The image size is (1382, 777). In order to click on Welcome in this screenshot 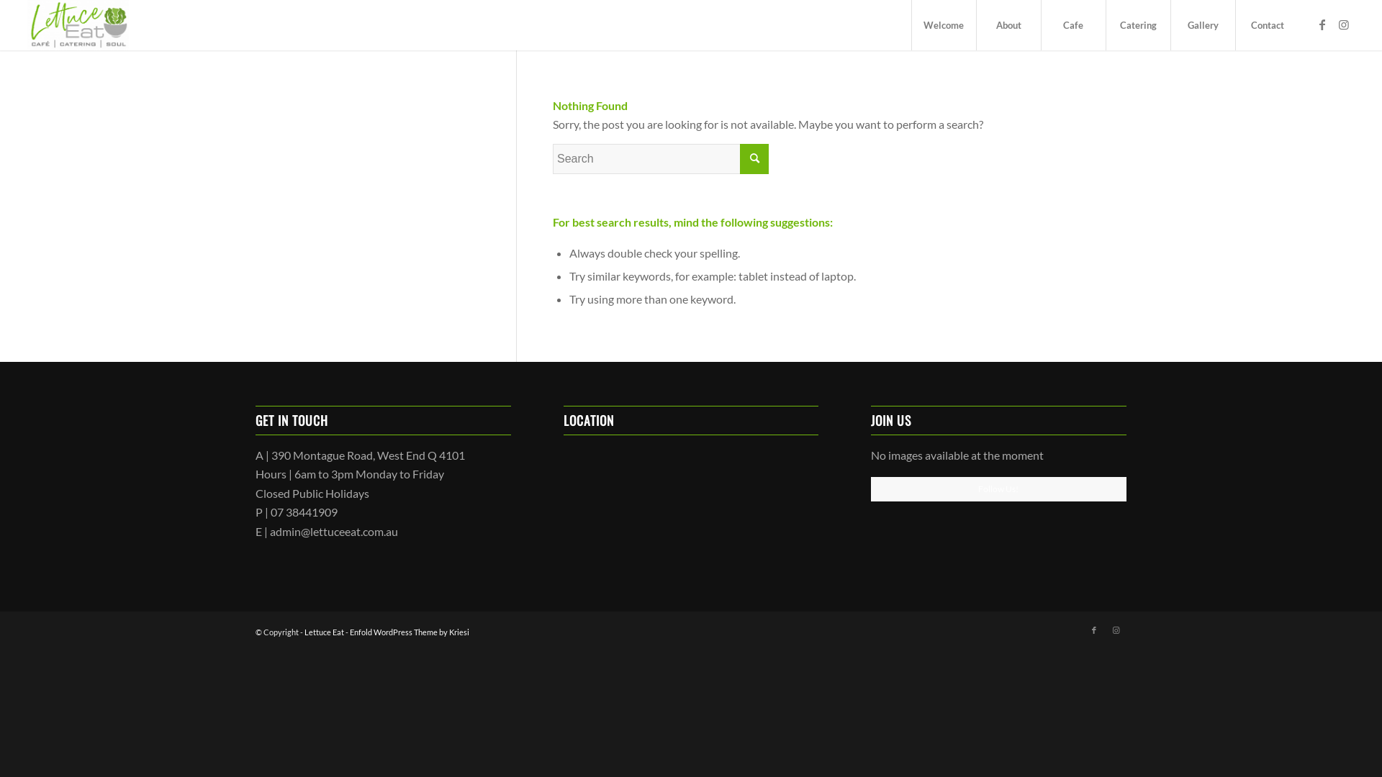, I will do `click(944, 25)`.